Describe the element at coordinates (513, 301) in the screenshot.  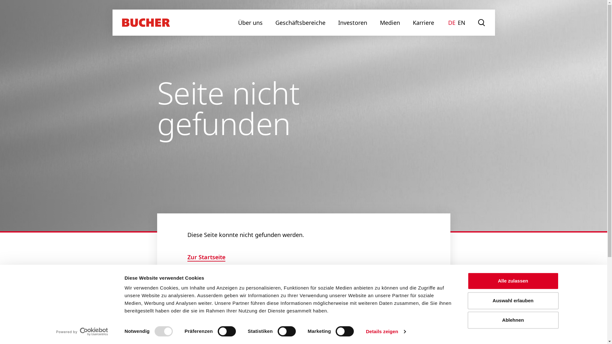
I see `Auswahl erlauben` at that location.